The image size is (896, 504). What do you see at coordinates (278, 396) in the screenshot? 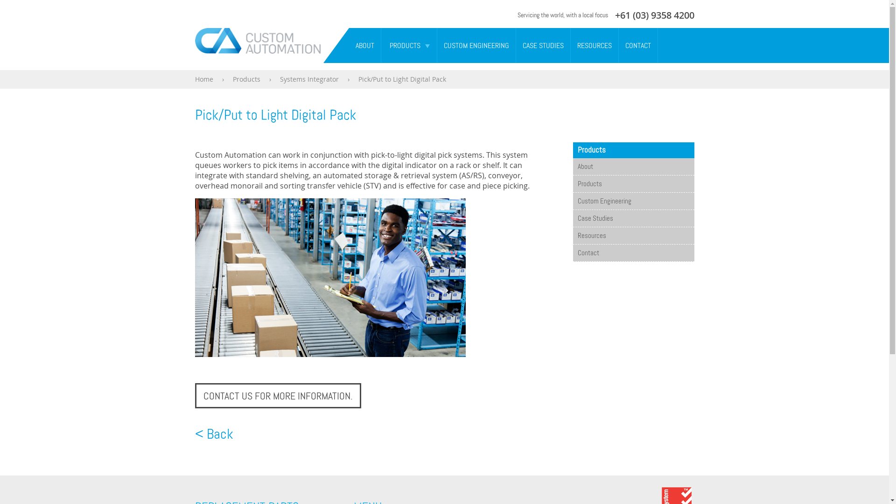
I see `CONTACT US FOR MORE INFORMATION.` at bounding box center [278, 396].